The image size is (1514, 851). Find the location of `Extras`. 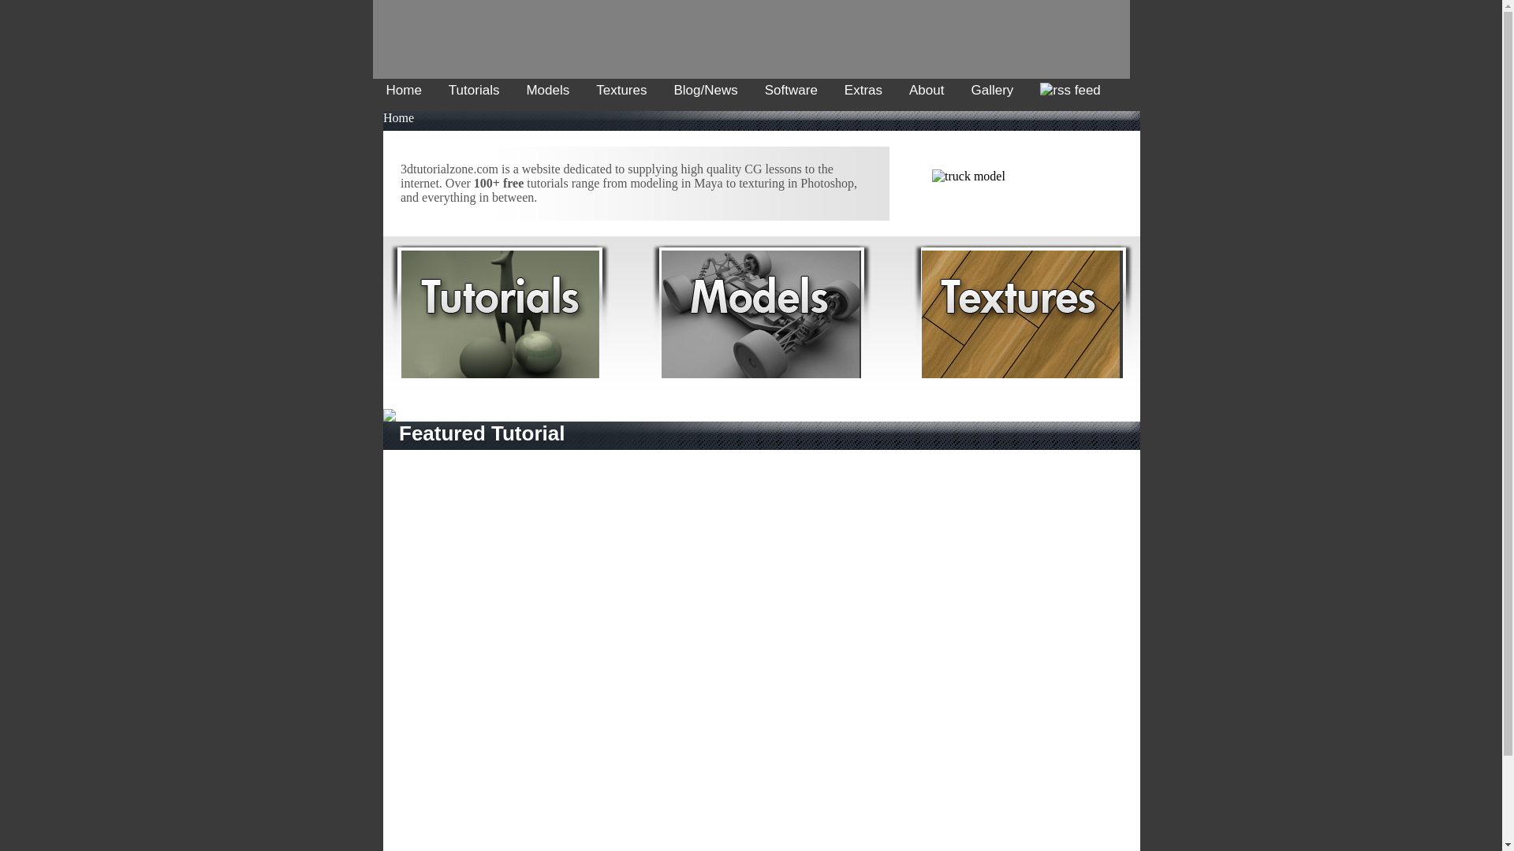

Extras is located at coordinates (863, 90).